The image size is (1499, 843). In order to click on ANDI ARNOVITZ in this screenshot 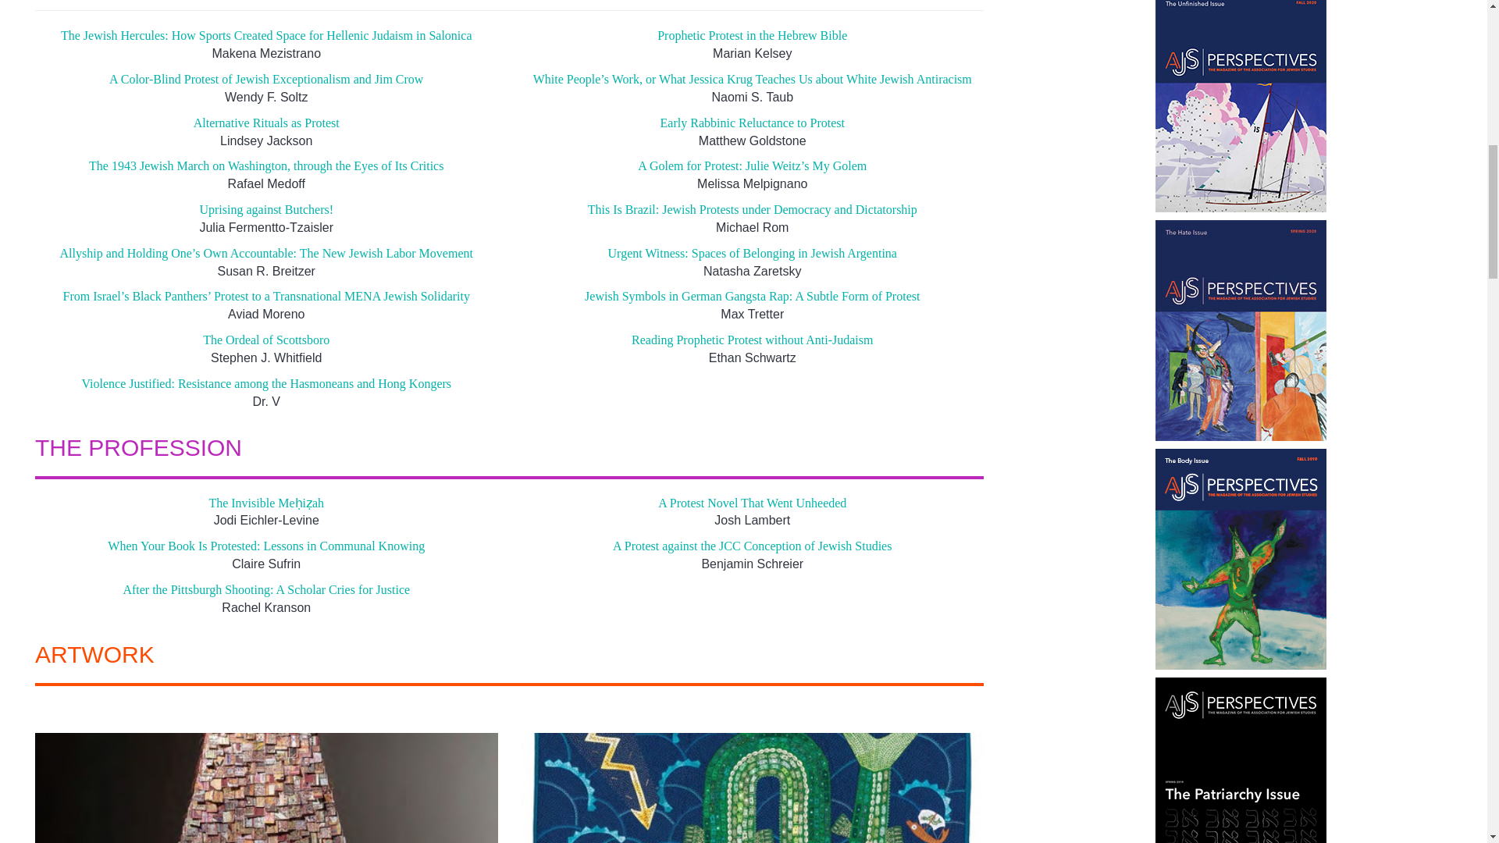, I will do `click(265, 788)`.